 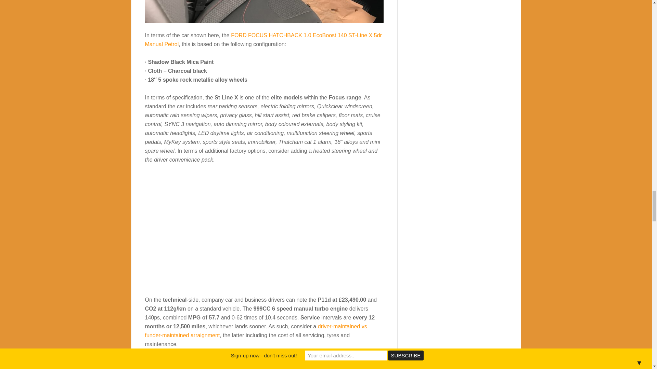 I want to click on Honda Civic, so click(x=324, y=368).